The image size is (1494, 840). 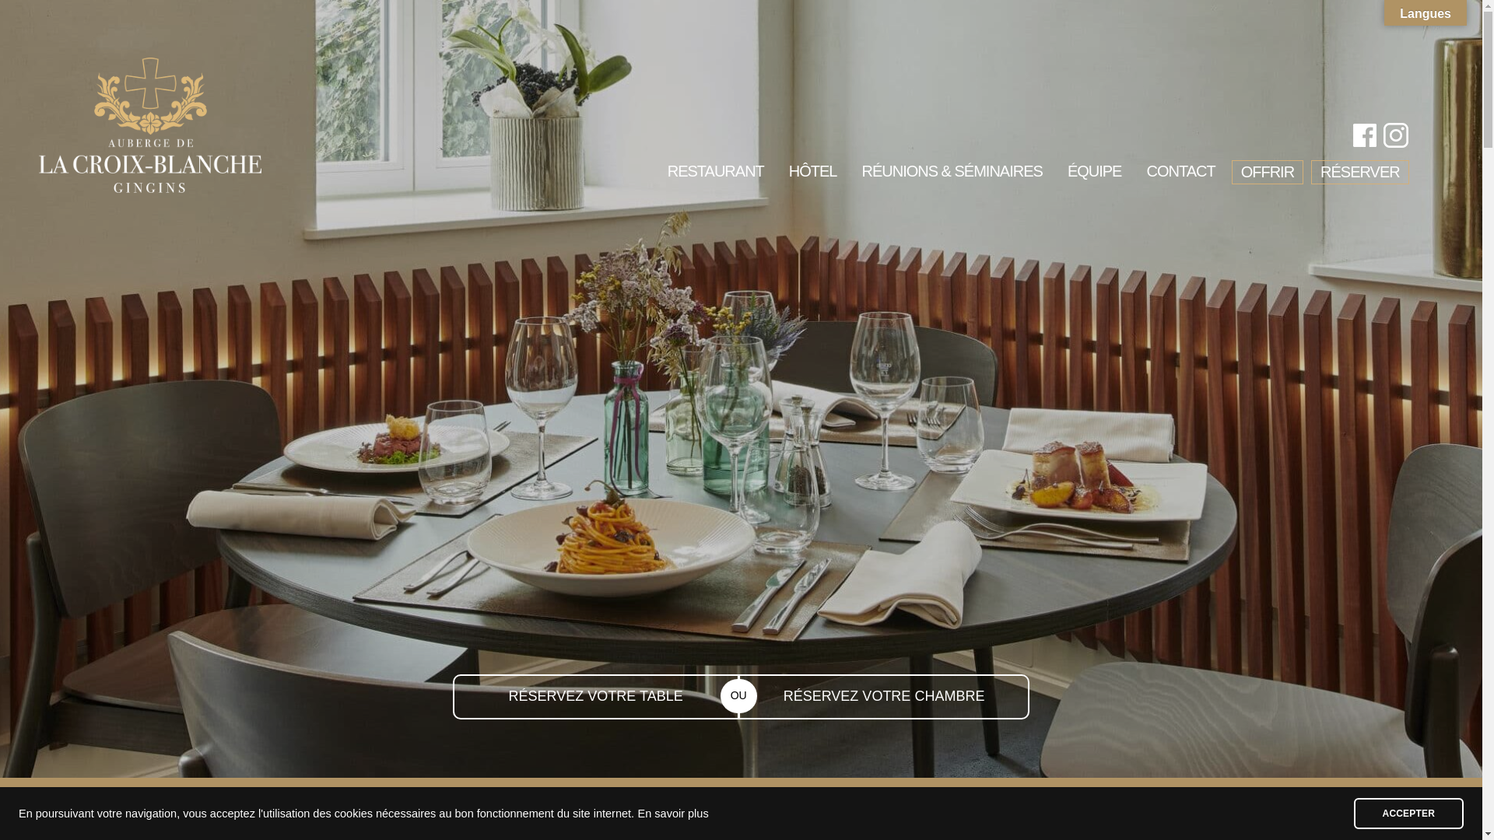 What do you see at coordinates (674, 814) in the screenshot?
I see `En savoir plus` at bounding box center [674, 814].